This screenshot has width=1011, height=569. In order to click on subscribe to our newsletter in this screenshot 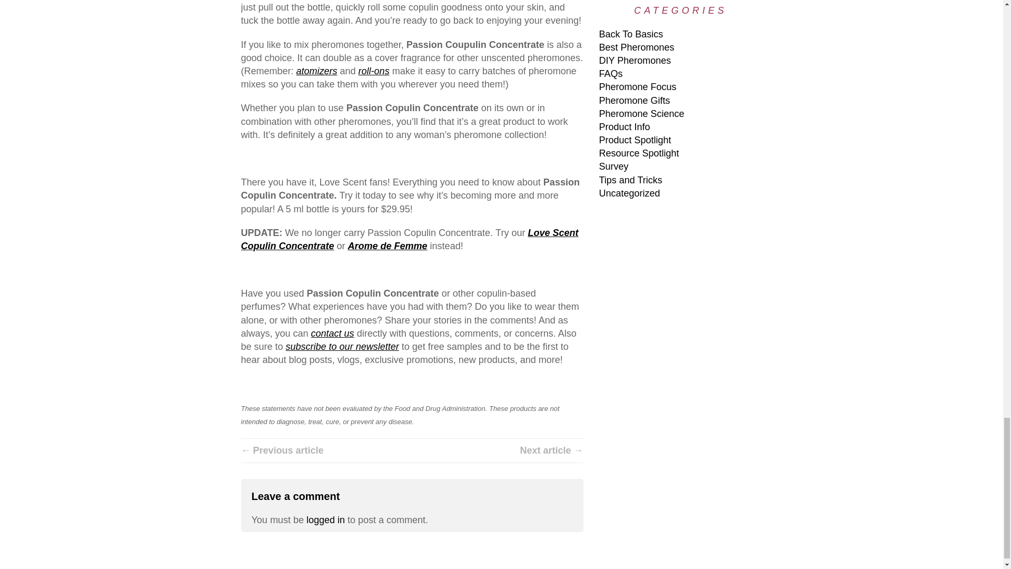, I will do `click(342, 347)`.